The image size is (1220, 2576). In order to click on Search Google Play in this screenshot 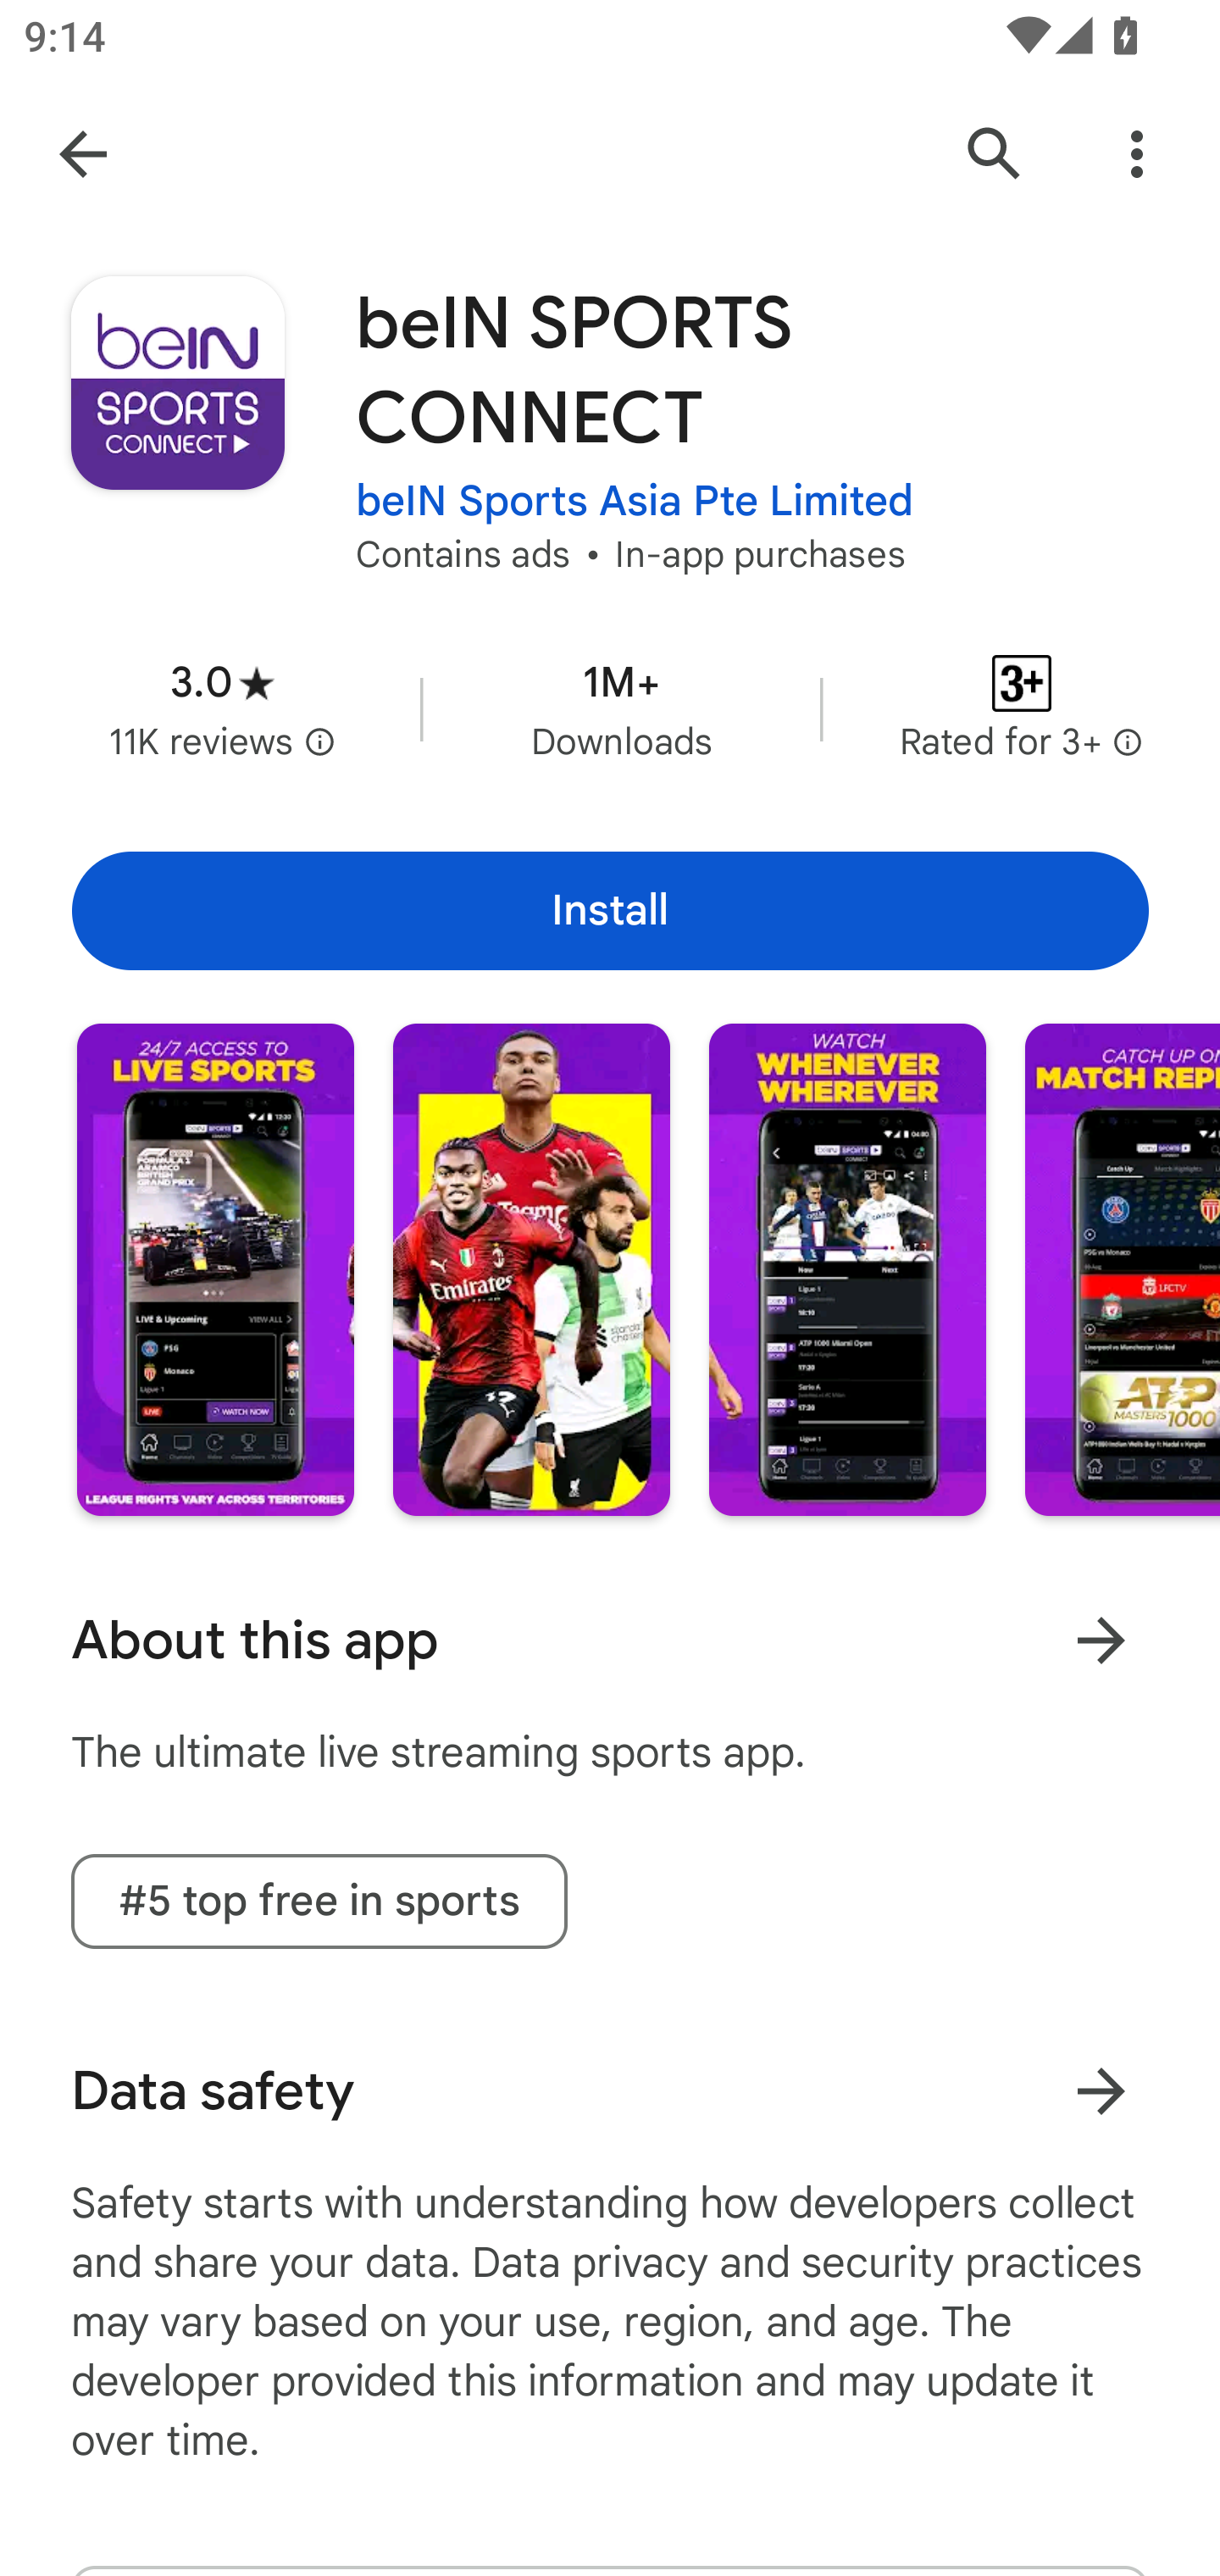, I will do `click(995, 154)`.